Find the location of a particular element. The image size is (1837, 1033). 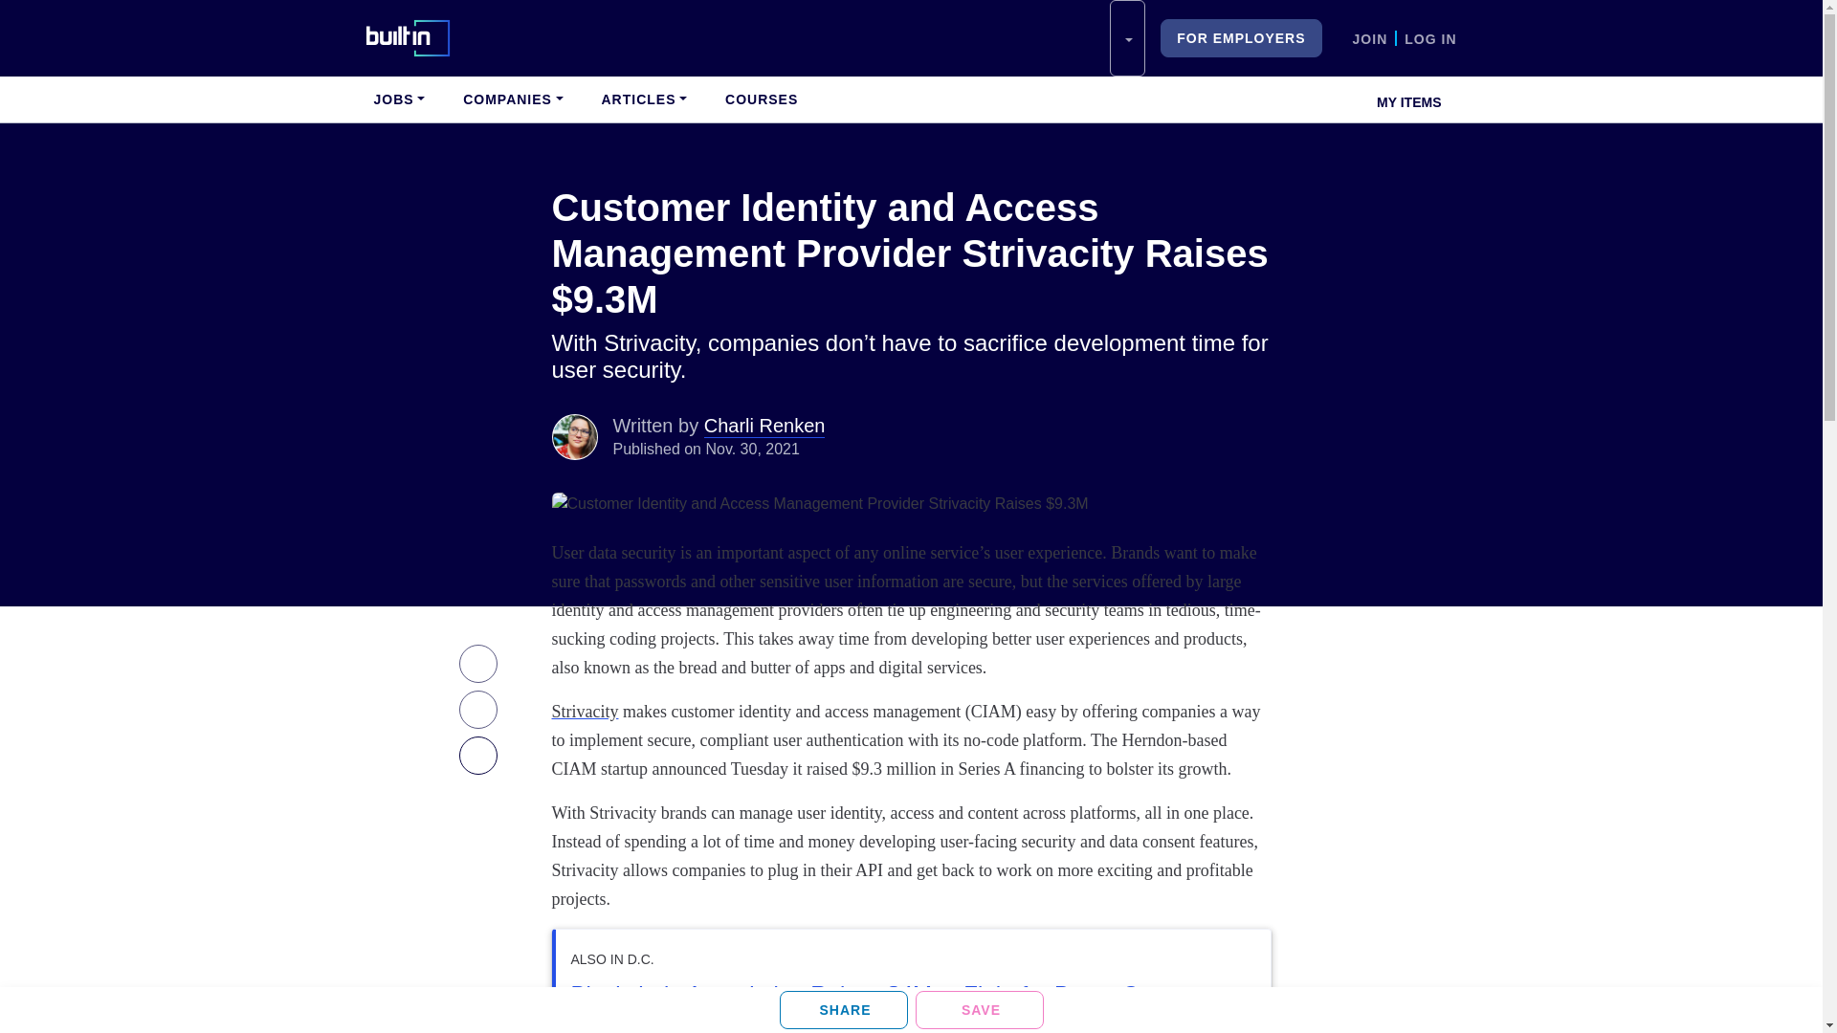

LOG IN is located at coordinates (1430, 38).